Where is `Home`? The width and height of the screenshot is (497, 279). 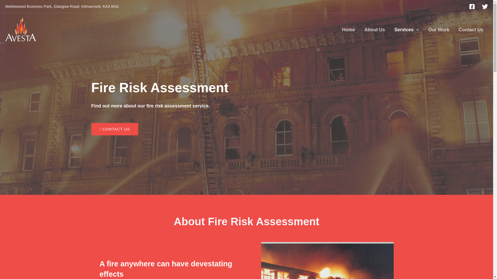 Home is located at coordinates (348, 29).